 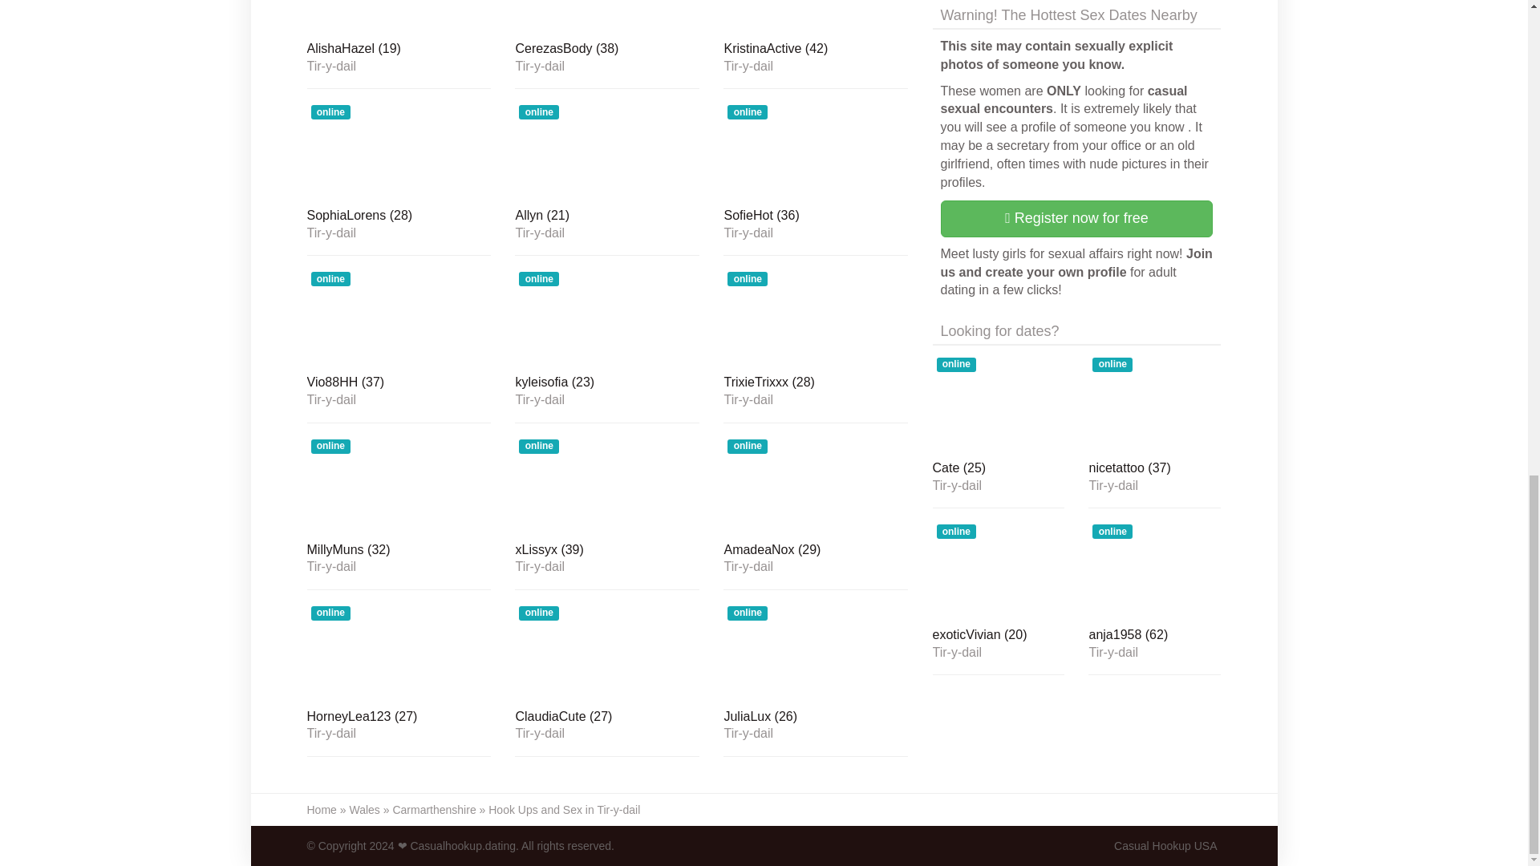 What do you see at coordinates (399, 151) in the screenshot?
I see `online` at bounding box center [399, 151].